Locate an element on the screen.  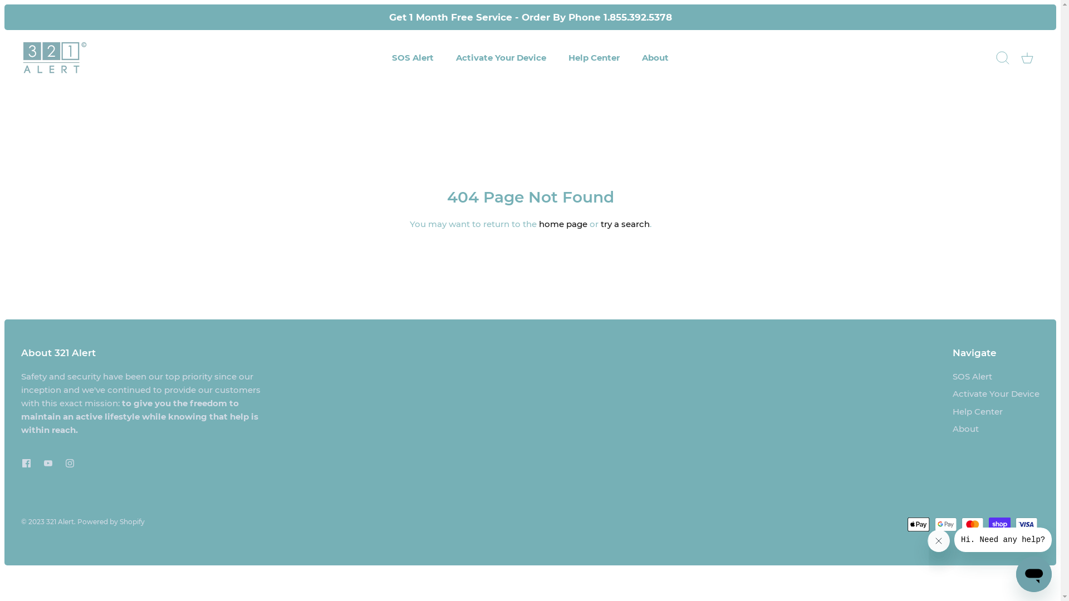
Button to launch messaging window is located at coordinates (1034, 574).